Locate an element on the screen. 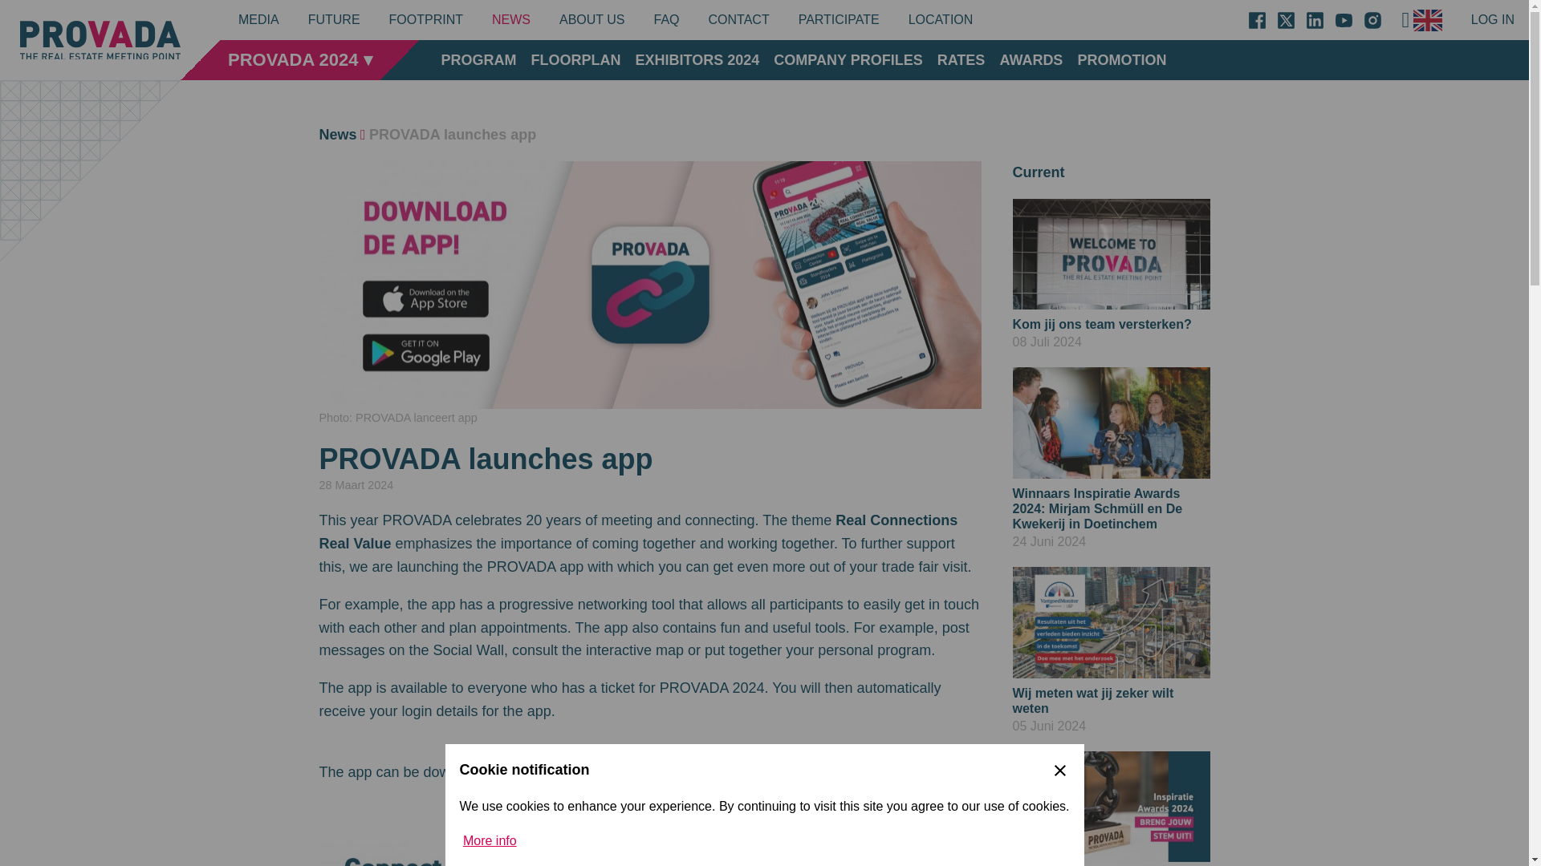 The width and height of the screenshot is (1541, 866). FLOORPLAN is located at coordinates (576, 59).